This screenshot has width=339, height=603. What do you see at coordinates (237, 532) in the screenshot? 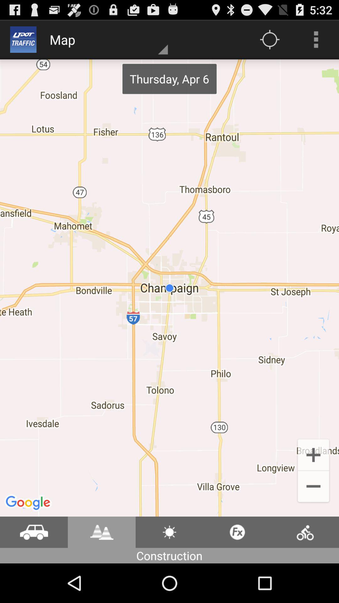
I see `click on the icon which says fx` at bounding box center [237, 532].